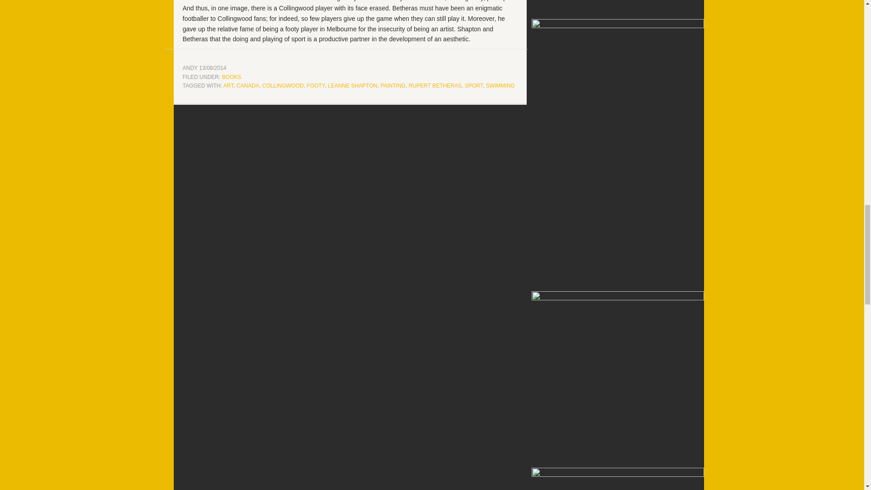  Describe the element at coordinates (500, 85) in the screenshot. I see `SWIMMING` at that location.